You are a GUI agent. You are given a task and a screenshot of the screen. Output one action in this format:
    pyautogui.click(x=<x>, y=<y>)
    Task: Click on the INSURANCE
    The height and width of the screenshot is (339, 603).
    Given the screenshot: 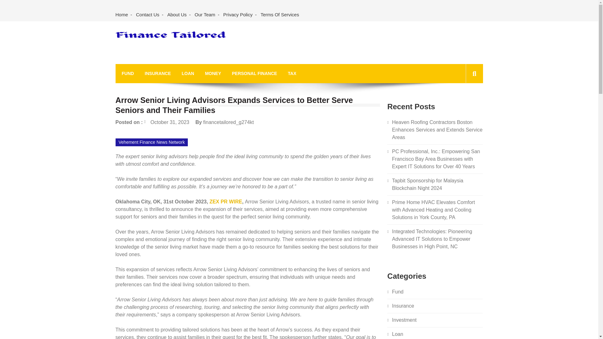 What is the action you would take?
    pyautogui.click(x=158, y=73)
    